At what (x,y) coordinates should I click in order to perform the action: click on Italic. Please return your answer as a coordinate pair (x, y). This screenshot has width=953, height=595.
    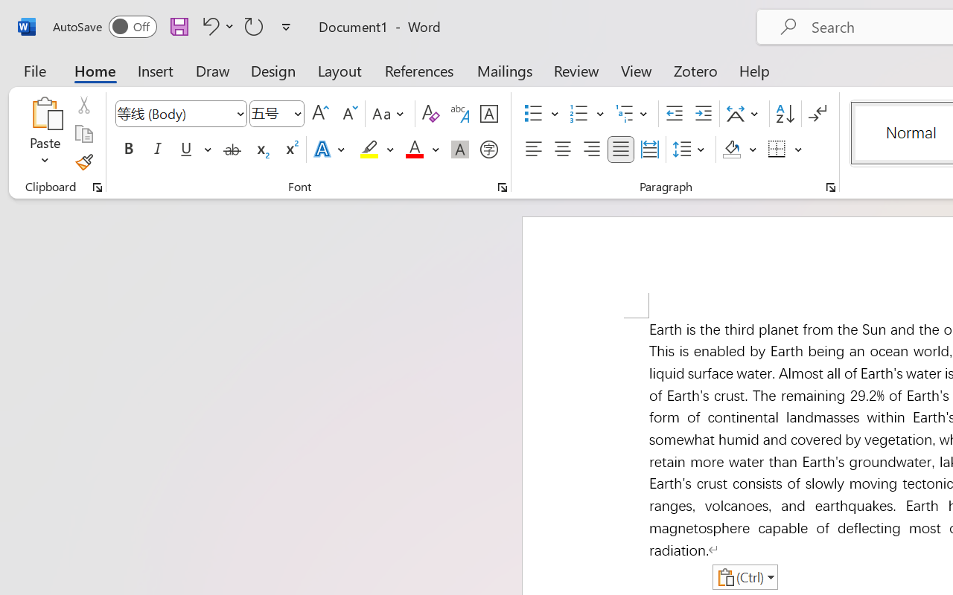
    Looking at the image, I should click on (158, 149).